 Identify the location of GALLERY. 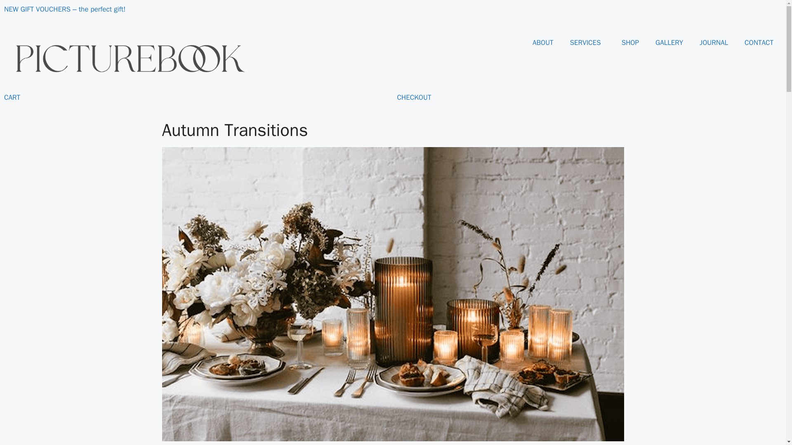
(669, 43).